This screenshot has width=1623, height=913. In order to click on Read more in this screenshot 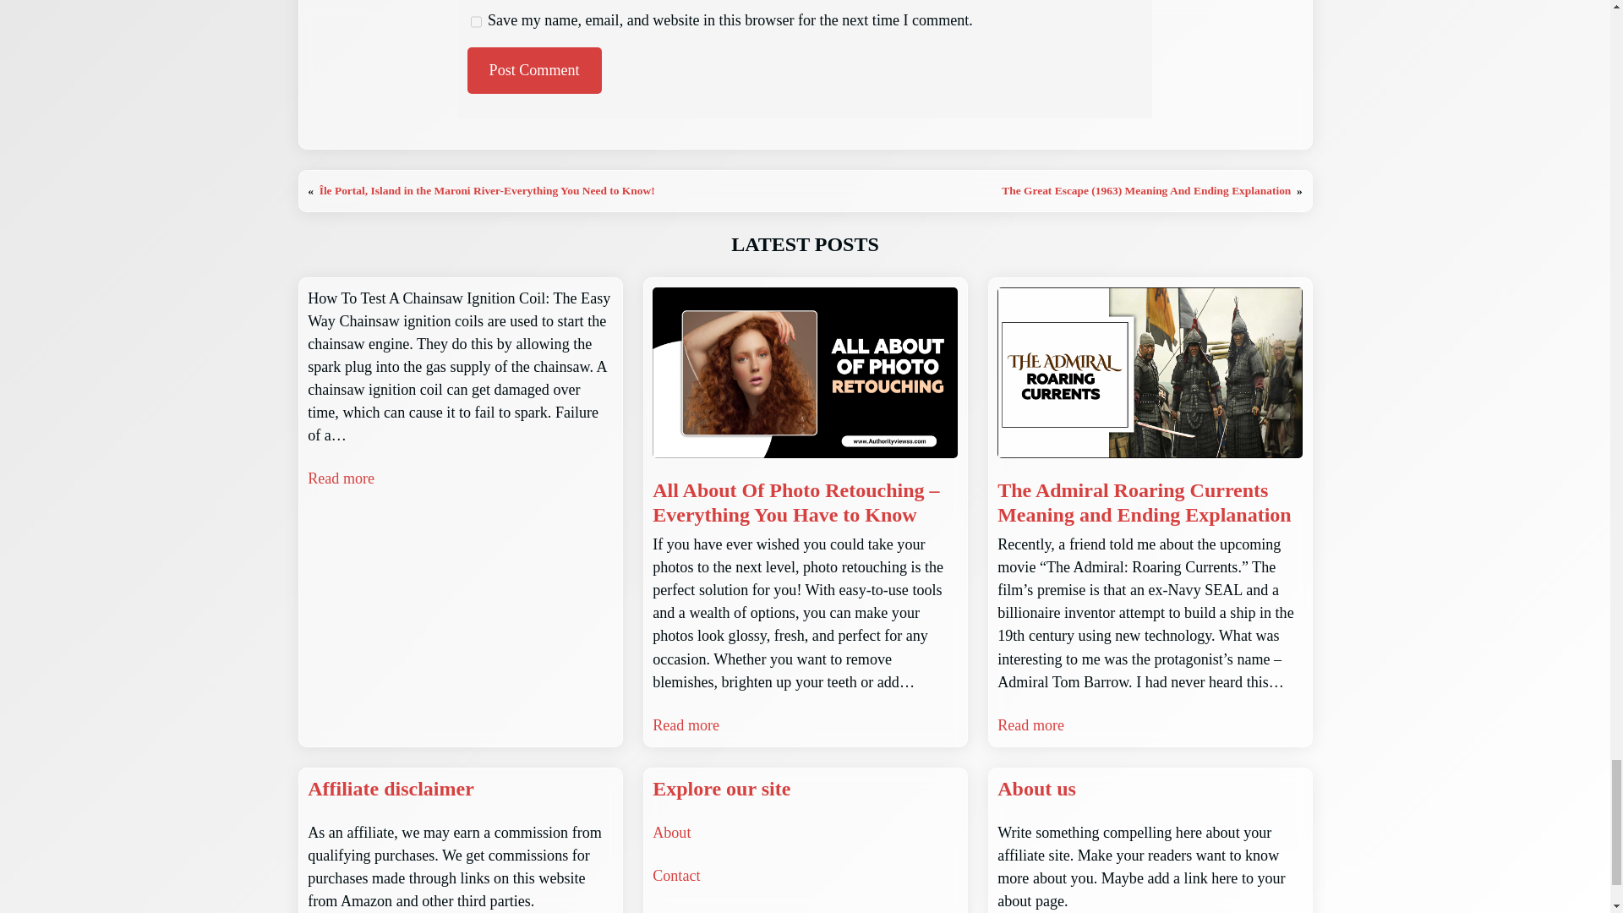, I will do `click(1031, 725)`.